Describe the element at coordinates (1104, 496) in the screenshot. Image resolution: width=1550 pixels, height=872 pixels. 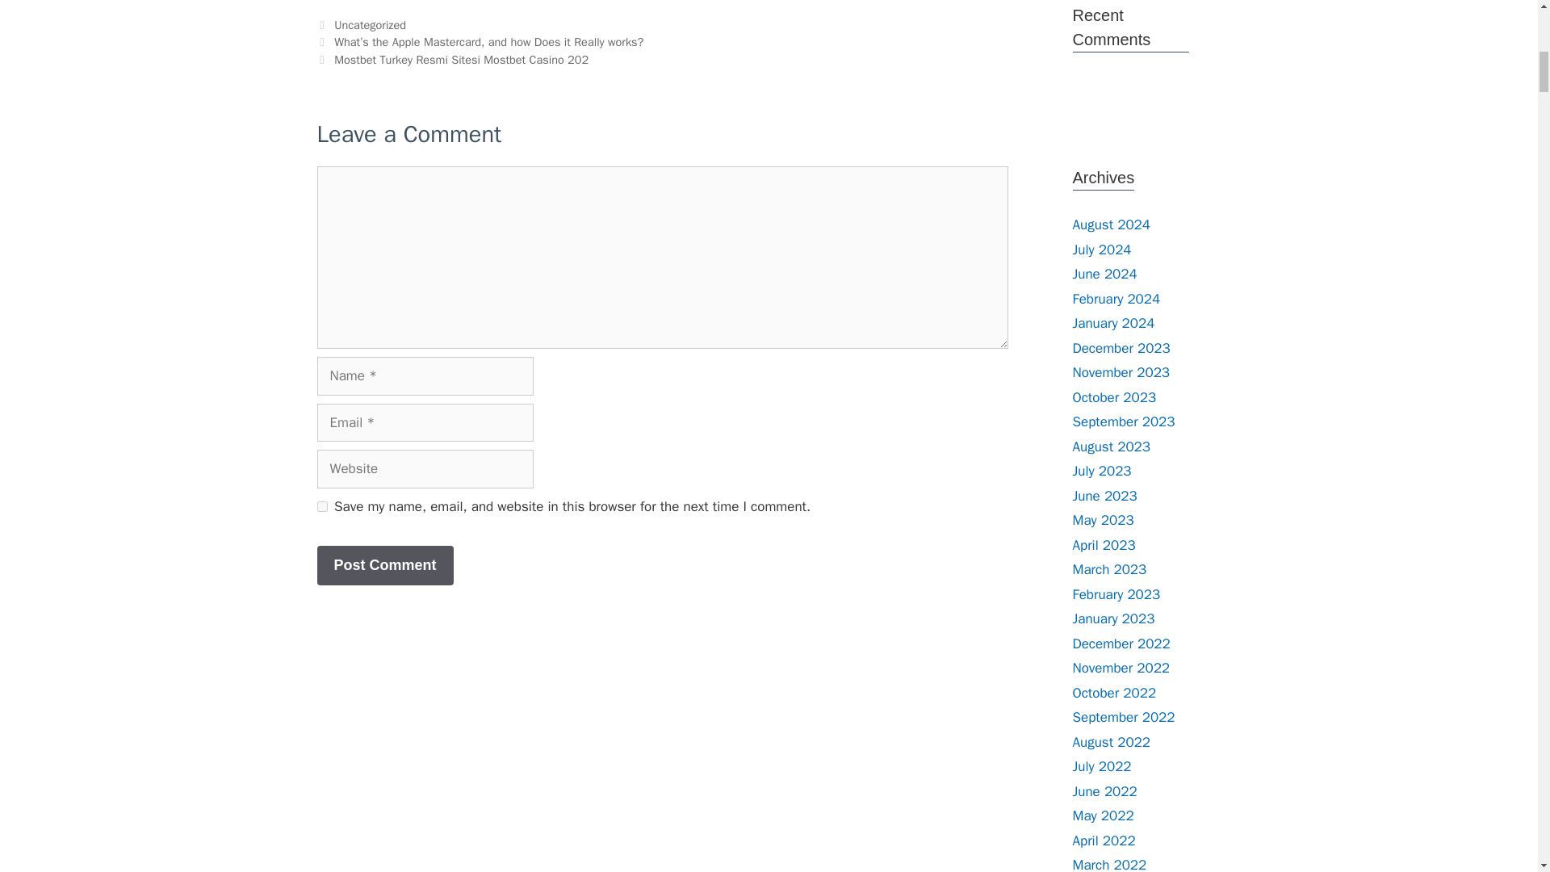
I see `June 2023` at that location.